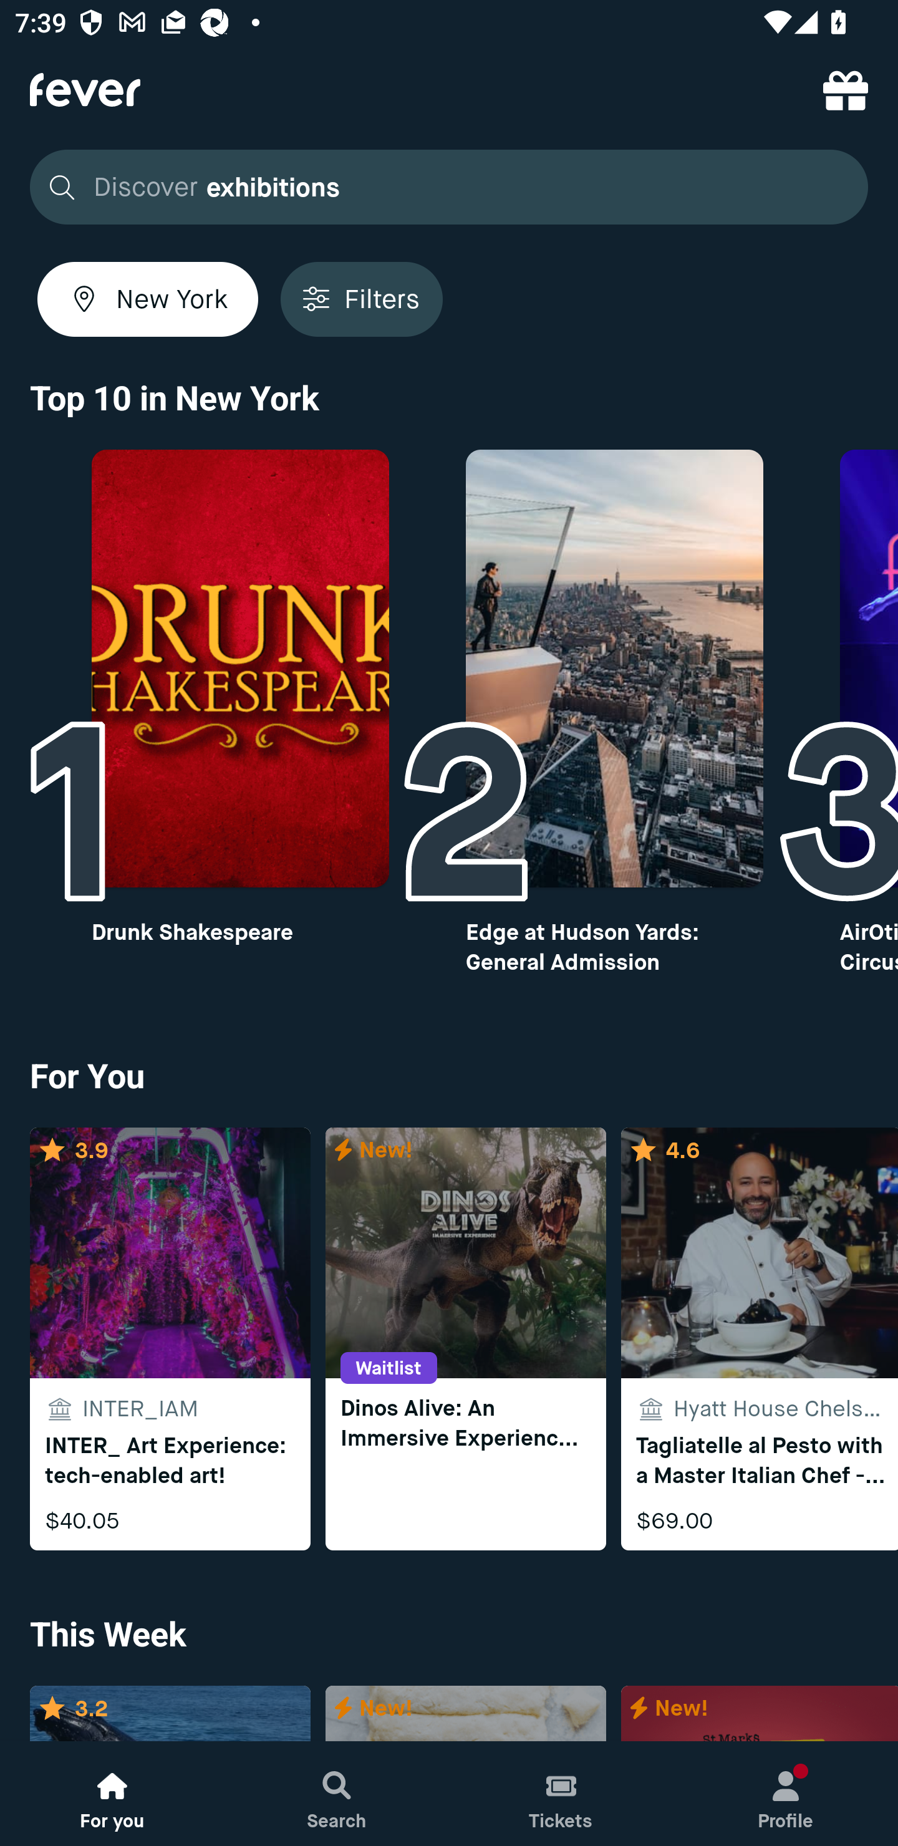  Describe the element at coordinates (846, 90) in the screenshot. I see `referral` at that location.